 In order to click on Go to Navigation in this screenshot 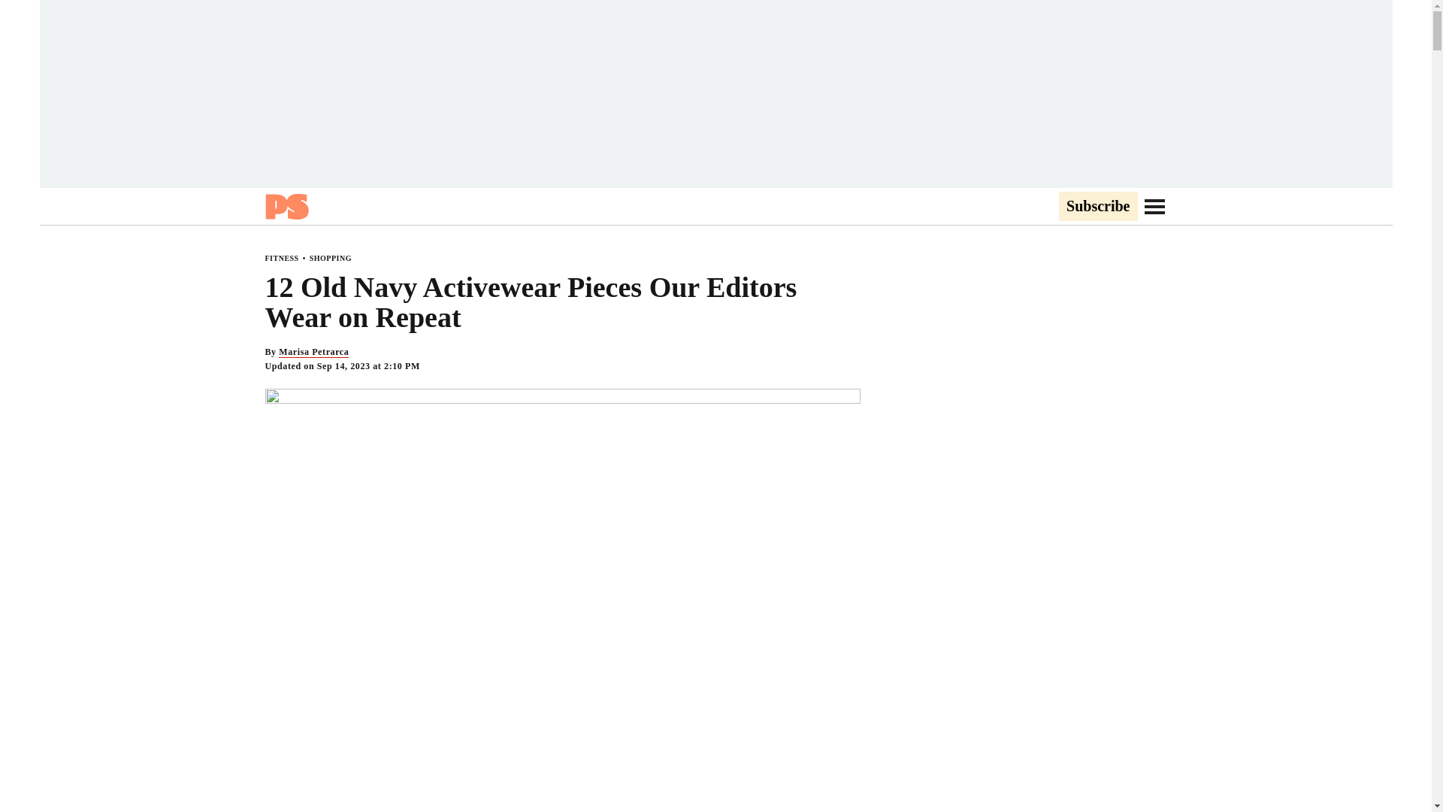, I will do `click(1154, 206)`.